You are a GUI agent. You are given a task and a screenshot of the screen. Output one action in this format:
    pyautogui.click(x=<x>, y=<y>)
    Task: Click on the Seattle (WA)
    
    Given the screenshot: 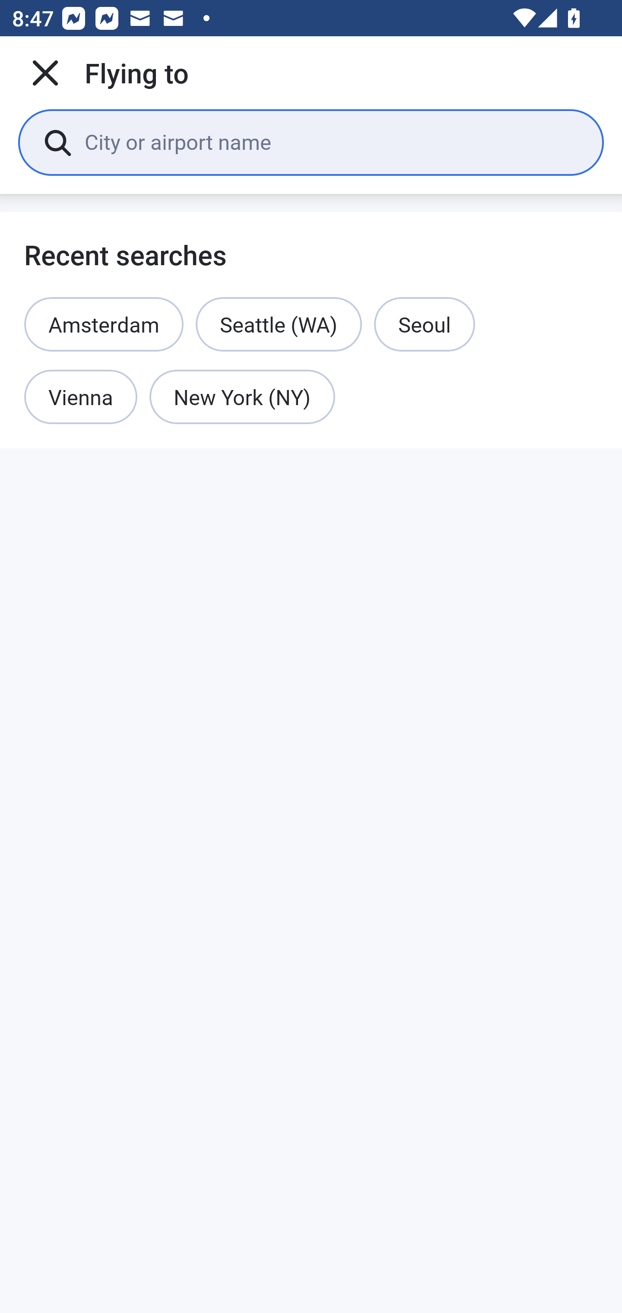 What is the action you would take?
    pyautogui.click(x=279, y=324)
    